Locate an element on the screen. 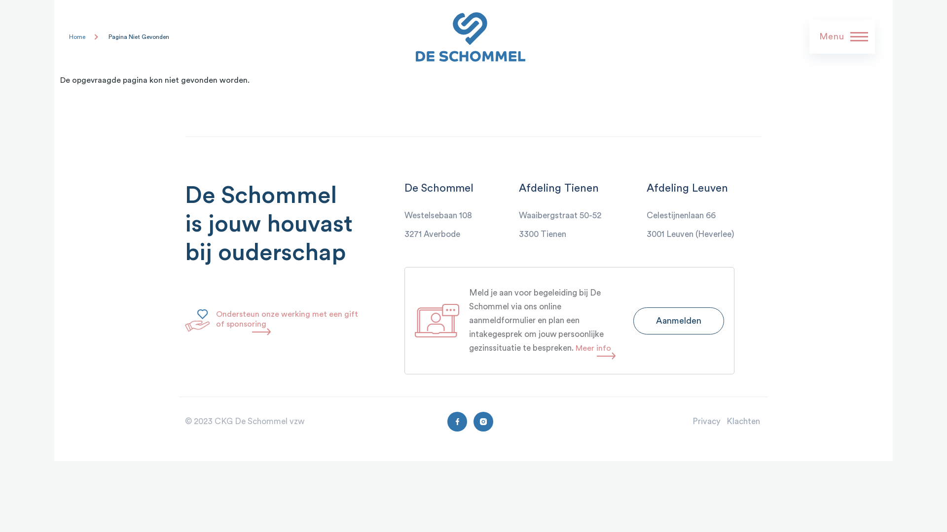 The image size is (947, 532). Menu is located at coordinates (843, 36).